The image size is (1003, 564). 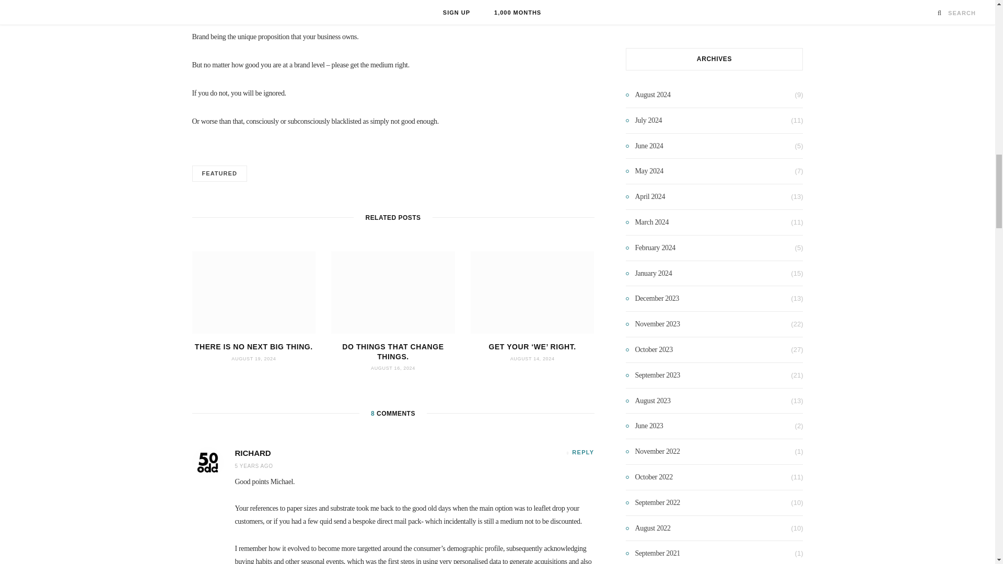 What do you see at coordinates (254, 358) in the screenshot?
I see `AUGUST 19, 2024` at bounding box center [254, 358].